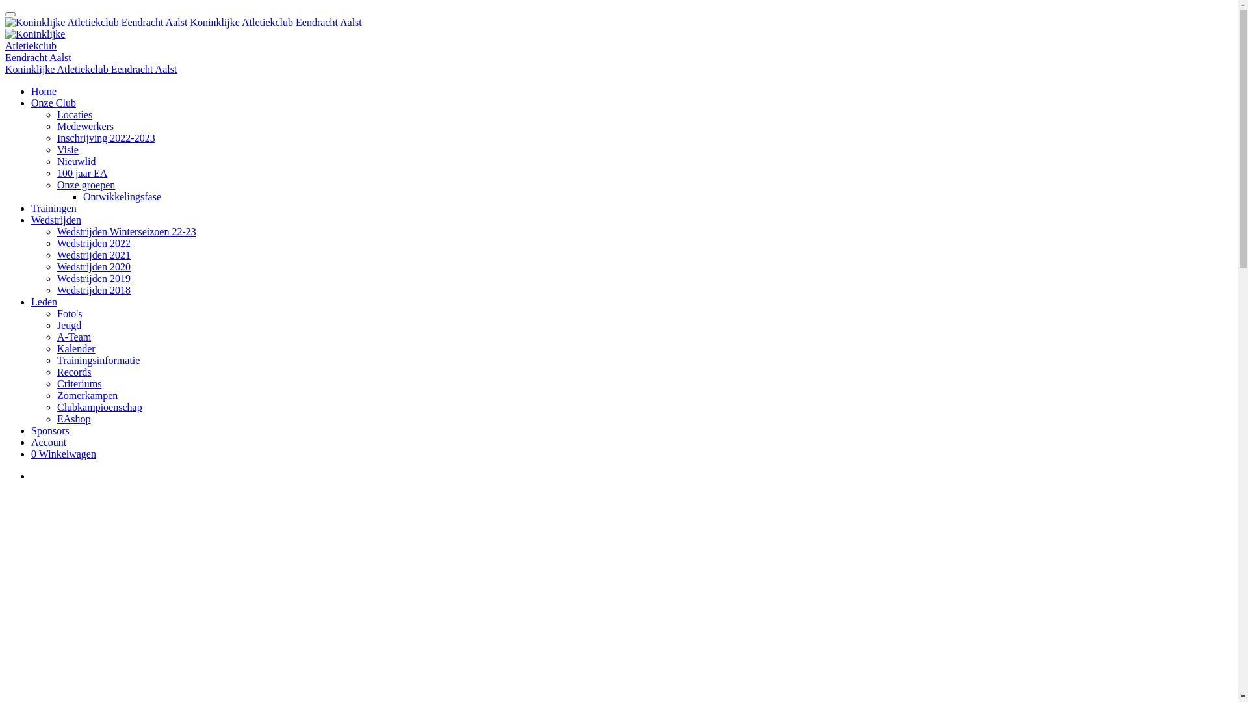 The width and height of the screenshot is (1248, 702). What do you see at coordinates (99, 360) in the screenshot?
I see `Trainingsinformatie` at bounding box center [99, 360].